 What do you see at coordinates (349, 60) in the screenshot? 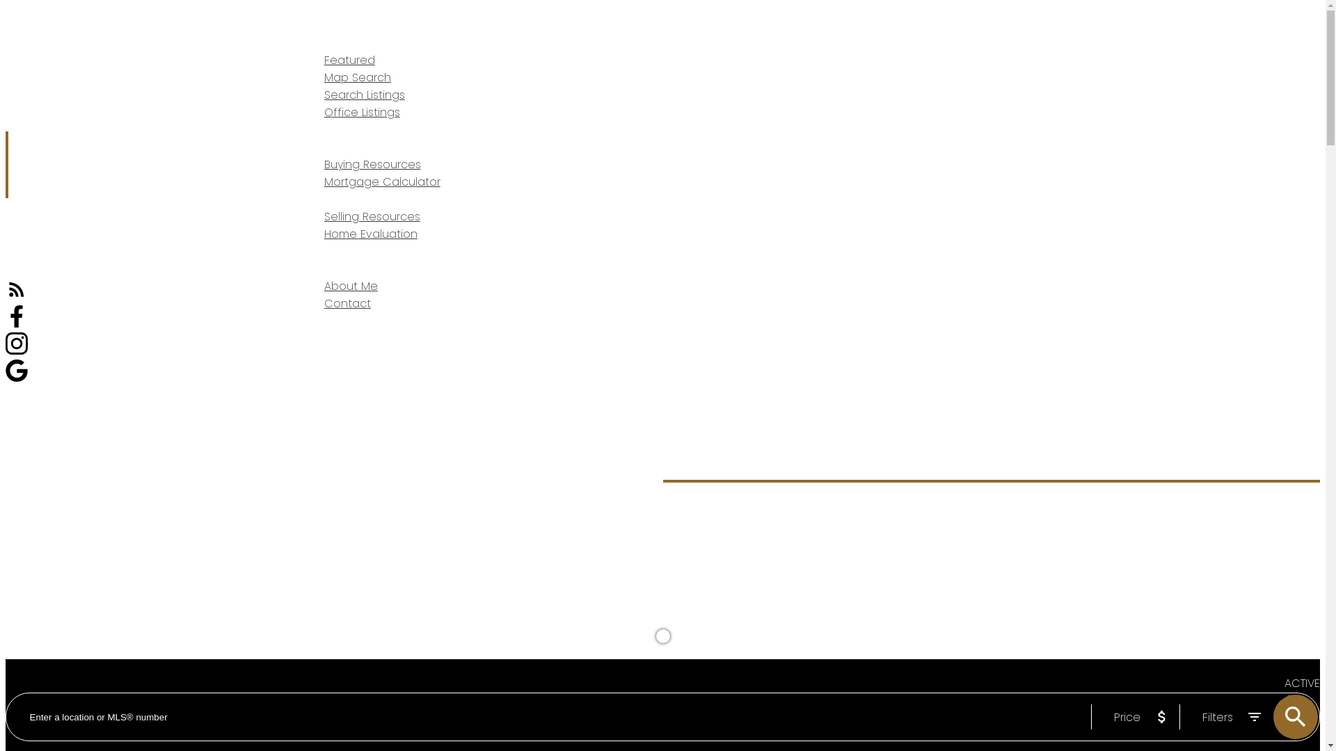
I see `Featured` at bounding box center [349, 60].